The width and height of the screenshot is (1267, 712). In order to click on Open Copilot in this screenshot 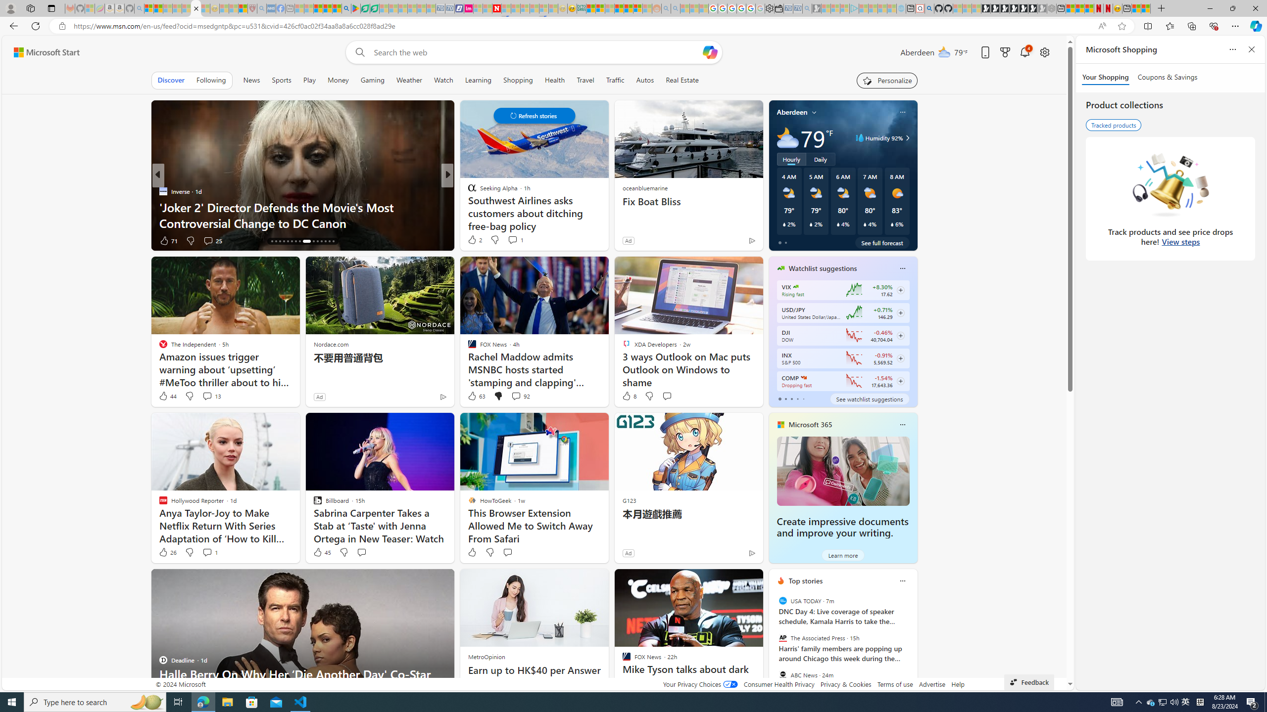, I will do `click(711, 52)`.